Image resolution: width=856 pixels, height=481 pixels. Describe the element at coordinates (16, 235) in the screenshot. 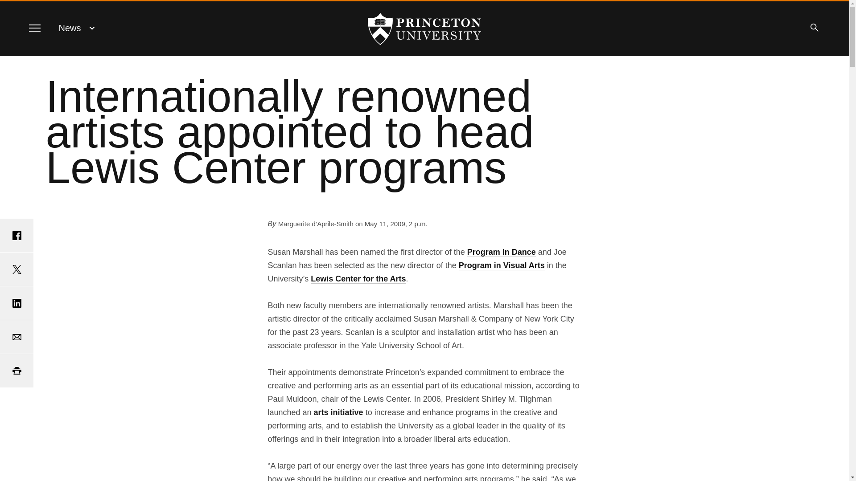

I see `Share on Facebook` at that location.